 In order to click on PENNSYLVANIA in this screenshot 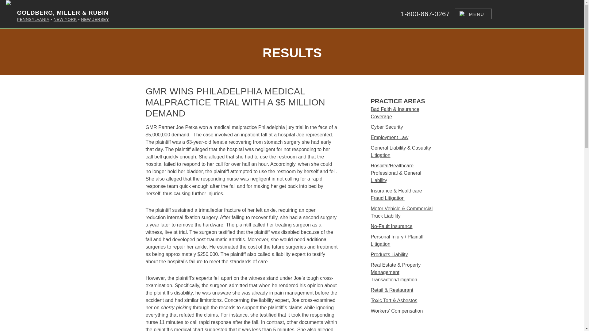, I will do `click(33, 20)`.